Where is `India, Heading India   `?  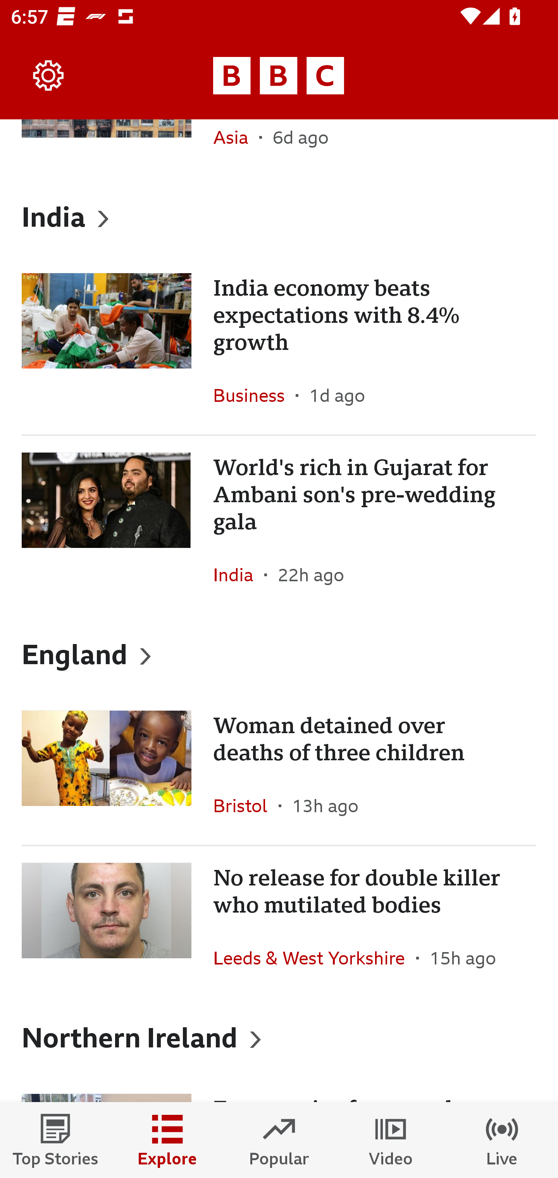
India, Heading India    is located at coordinates (279, 217).